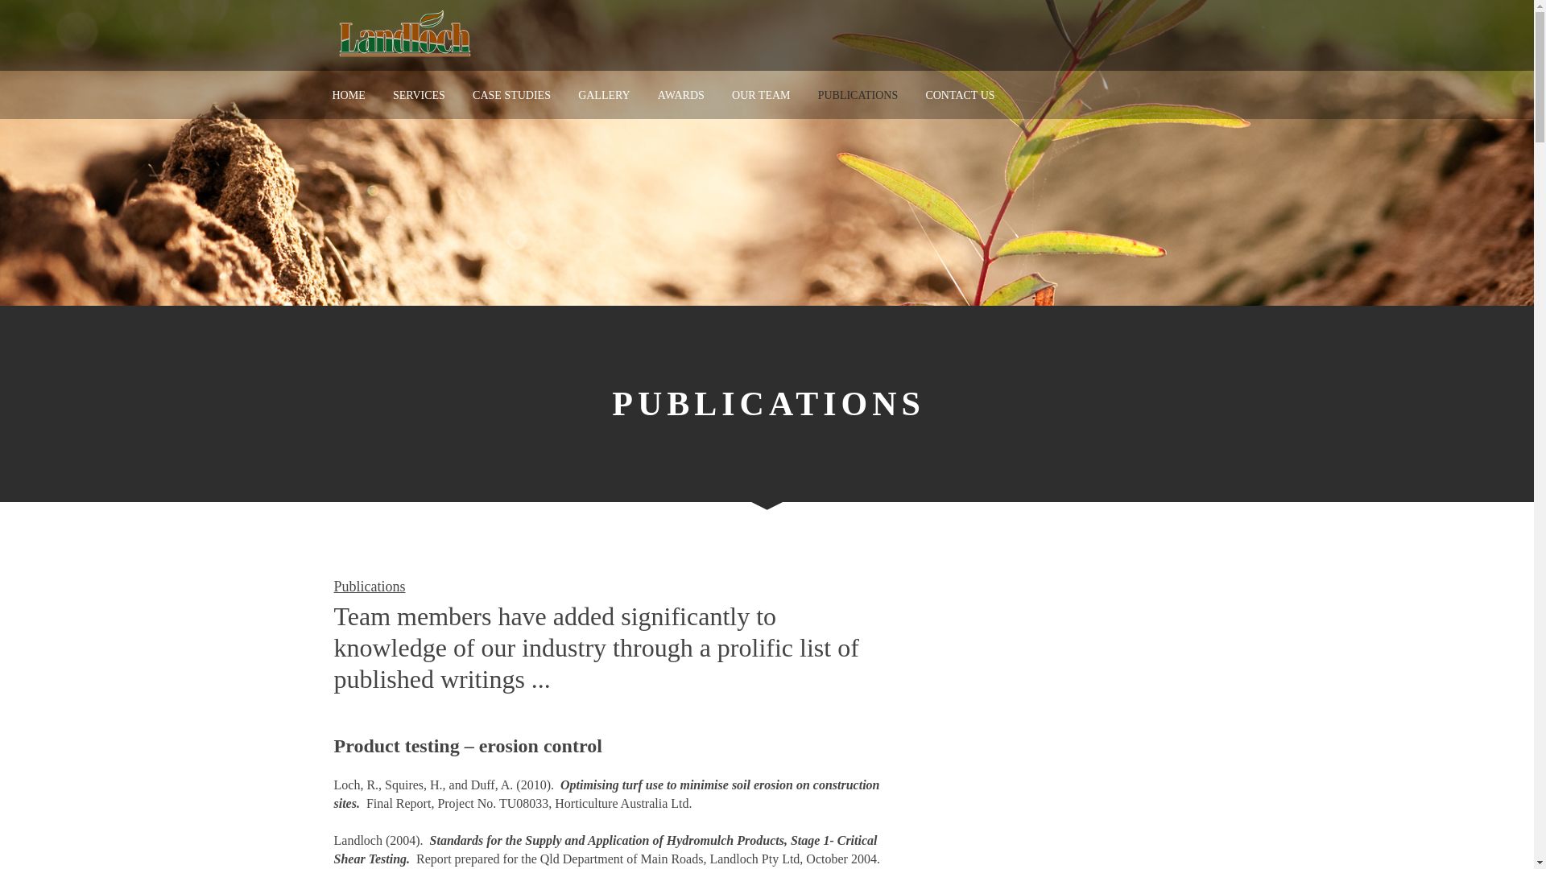 This screenshot has width=1546, height=869. I want to click on HOME, so click(348, 95).